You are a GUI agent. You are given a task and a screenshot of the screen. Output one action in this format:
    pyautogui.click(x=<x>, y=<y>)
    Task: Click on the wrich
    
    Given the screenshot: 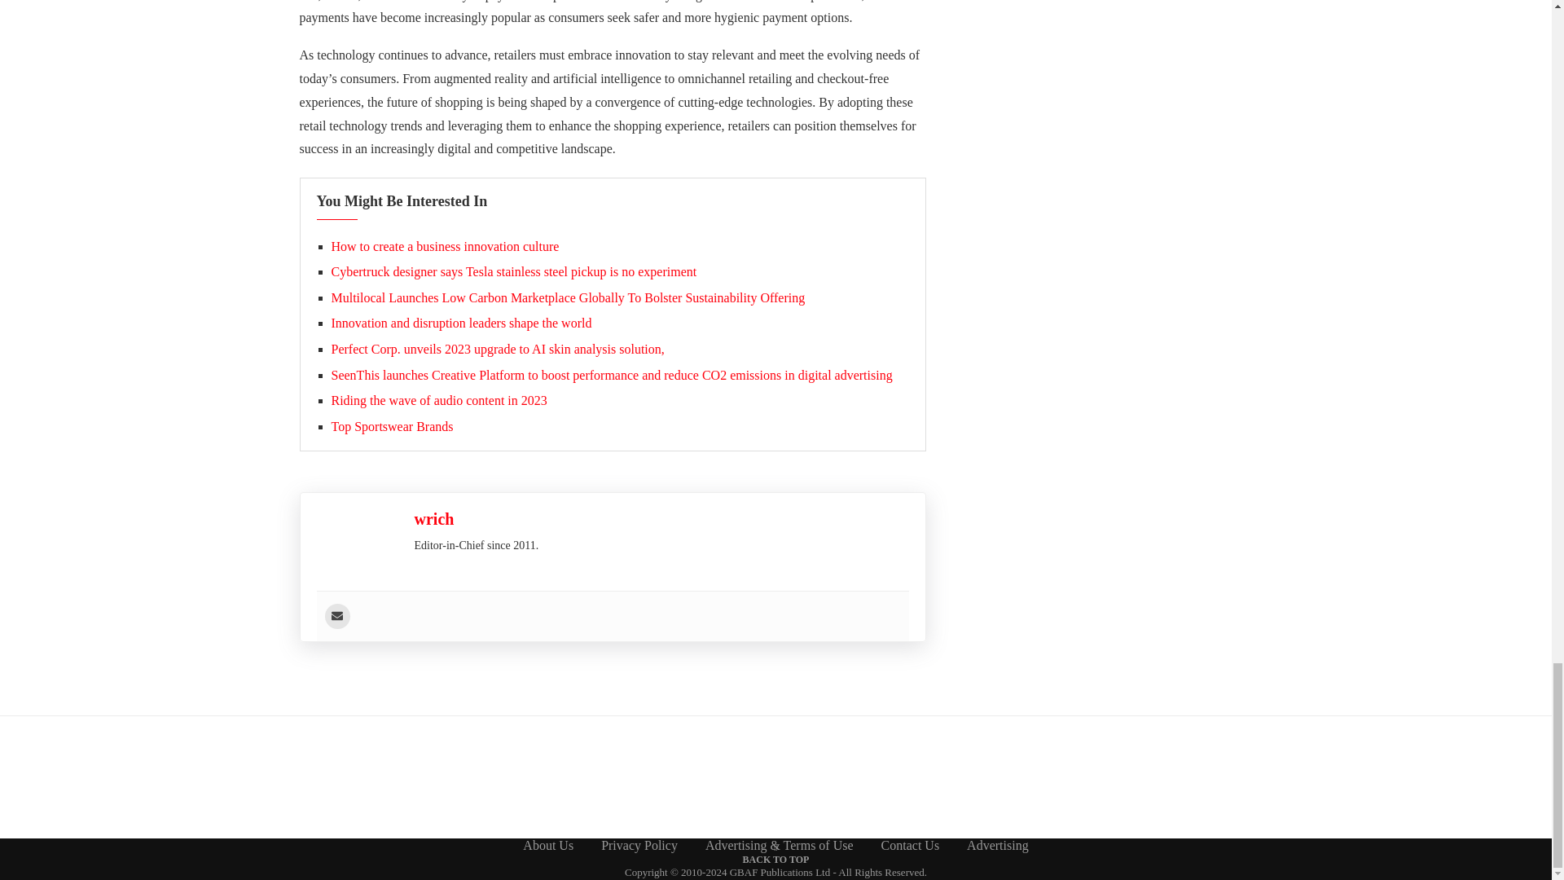 What is the action you would take?
    pyautogui.click(x=433, y=519)
    